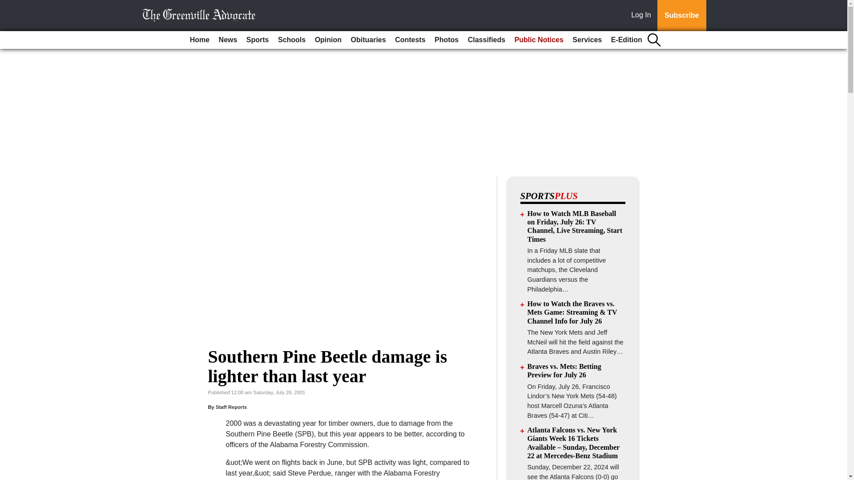 This screenshot has height=480, width=854. I want to click on Classifieds, so click(487, 40).